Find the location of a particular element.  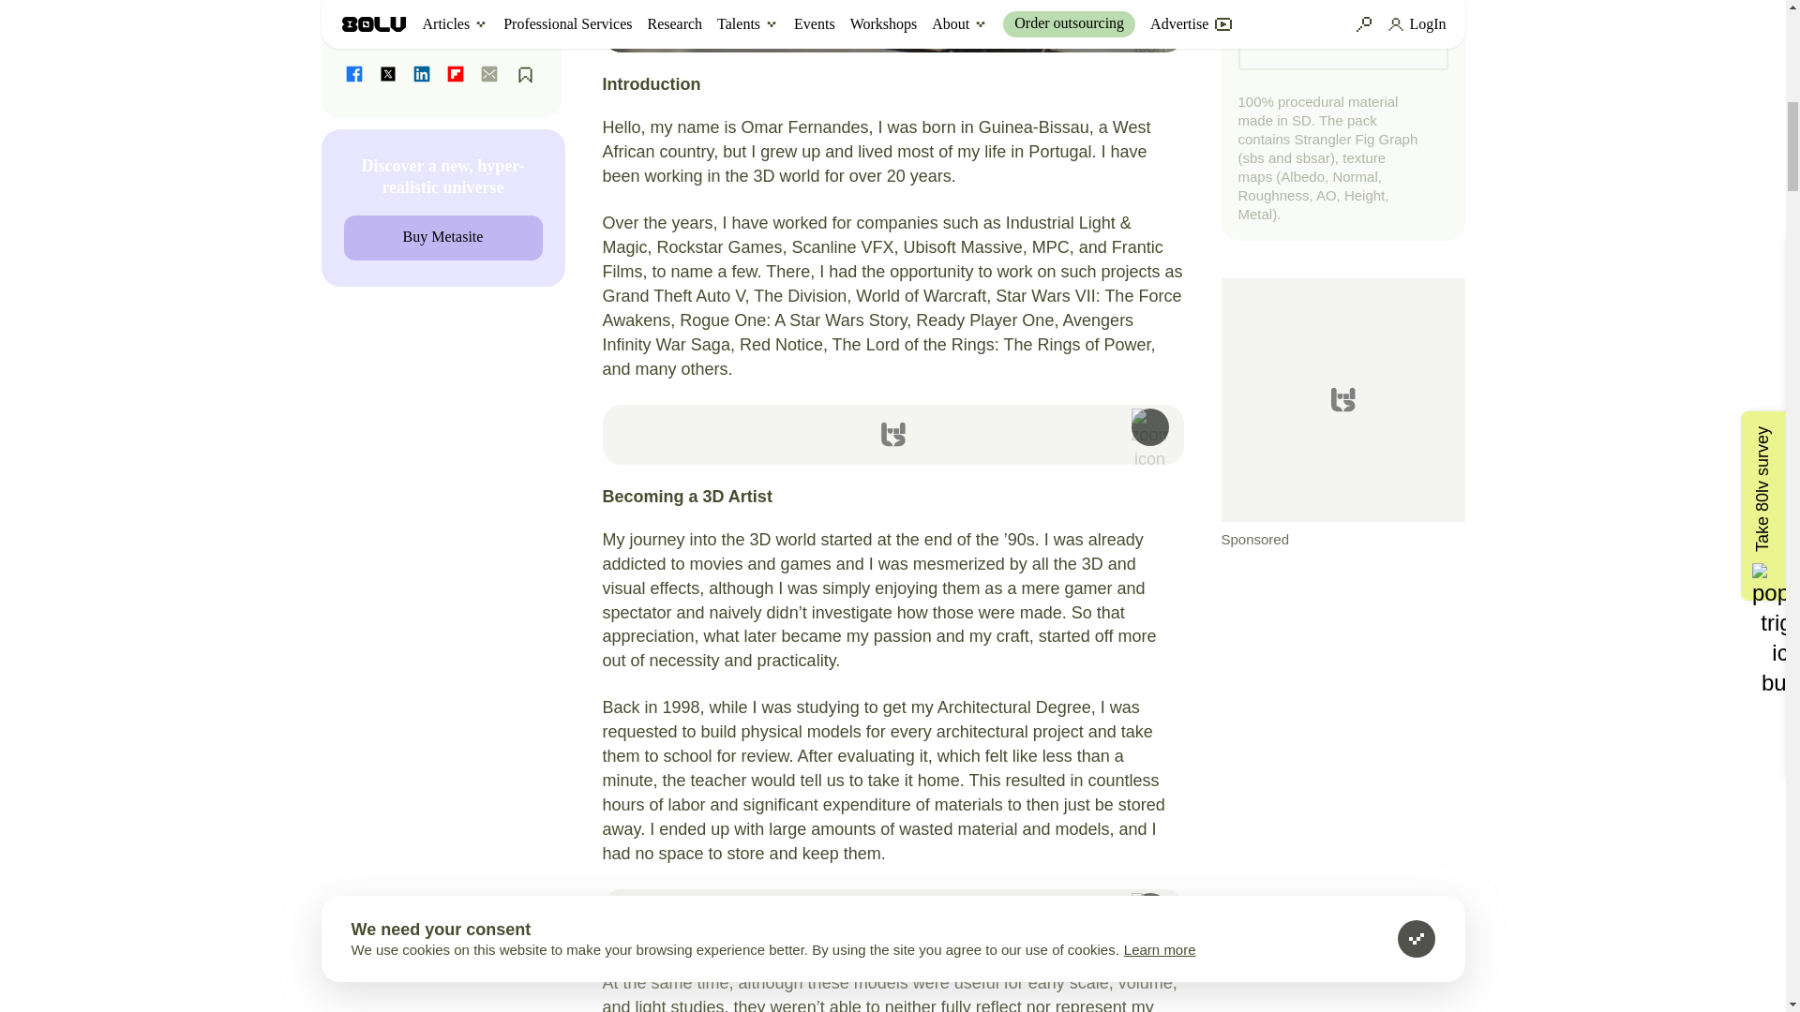

Buy Metasite is located at coordinates (442, 238).